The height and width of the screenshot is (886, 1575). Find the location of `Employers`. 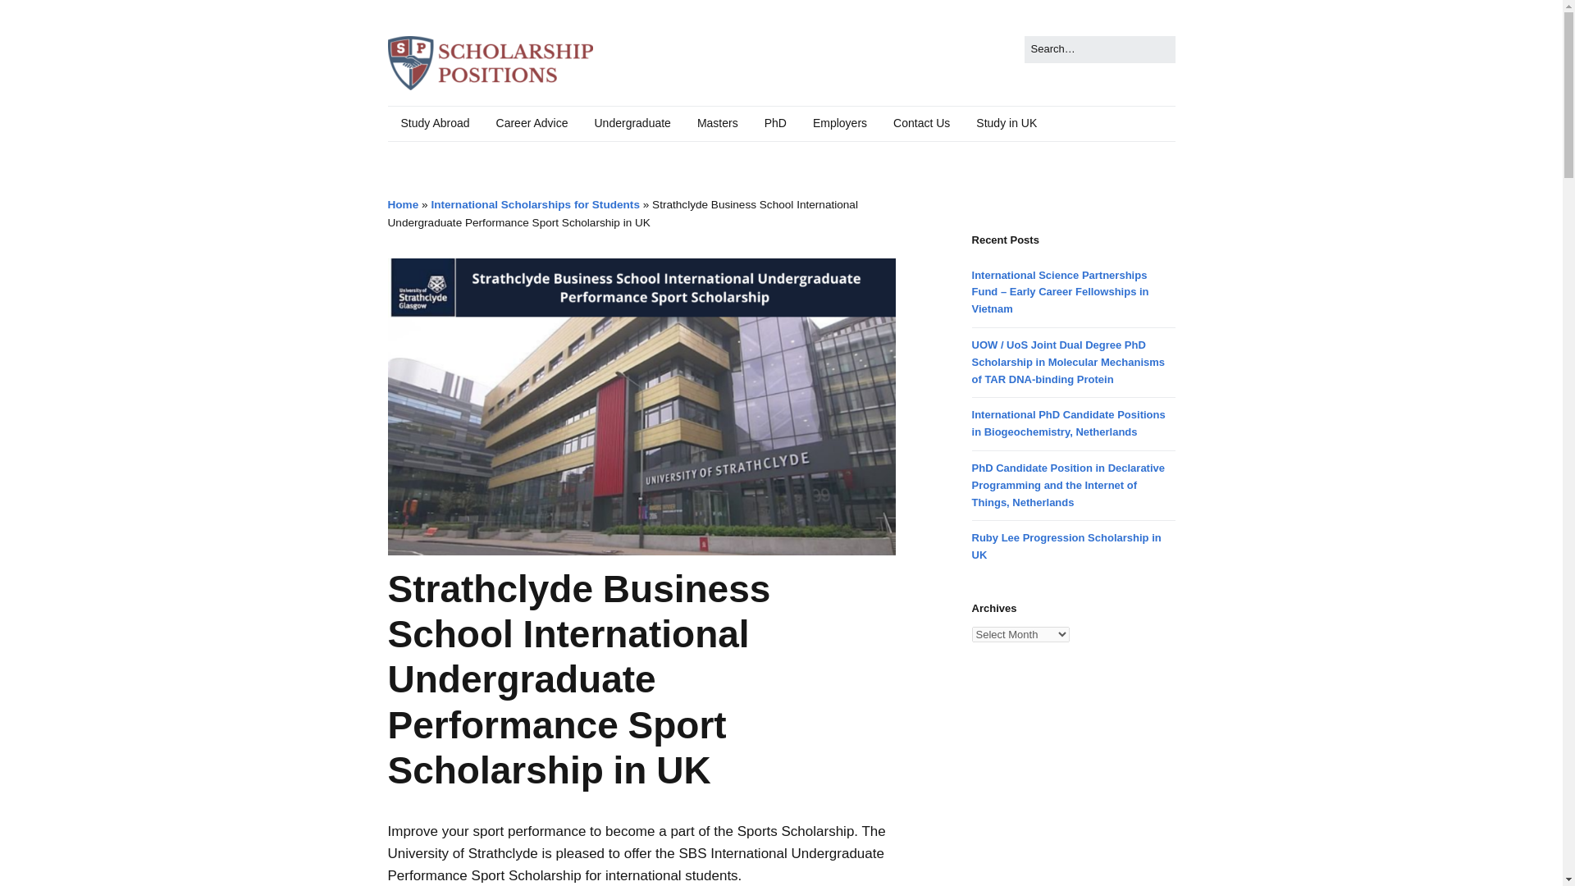

Employers is located at coordinates (840, 123).